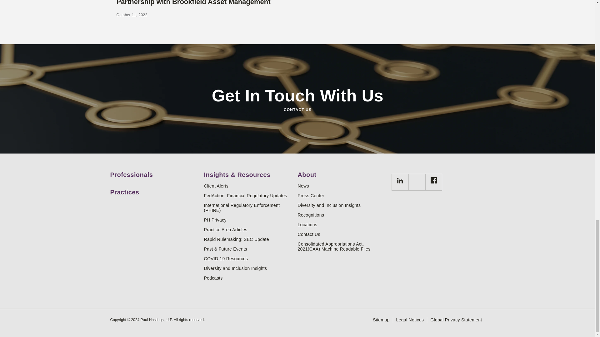  What do you see at coordinates (154, 172) in the screenshot?
I see `Professionals` at bounding box center [154, 172].